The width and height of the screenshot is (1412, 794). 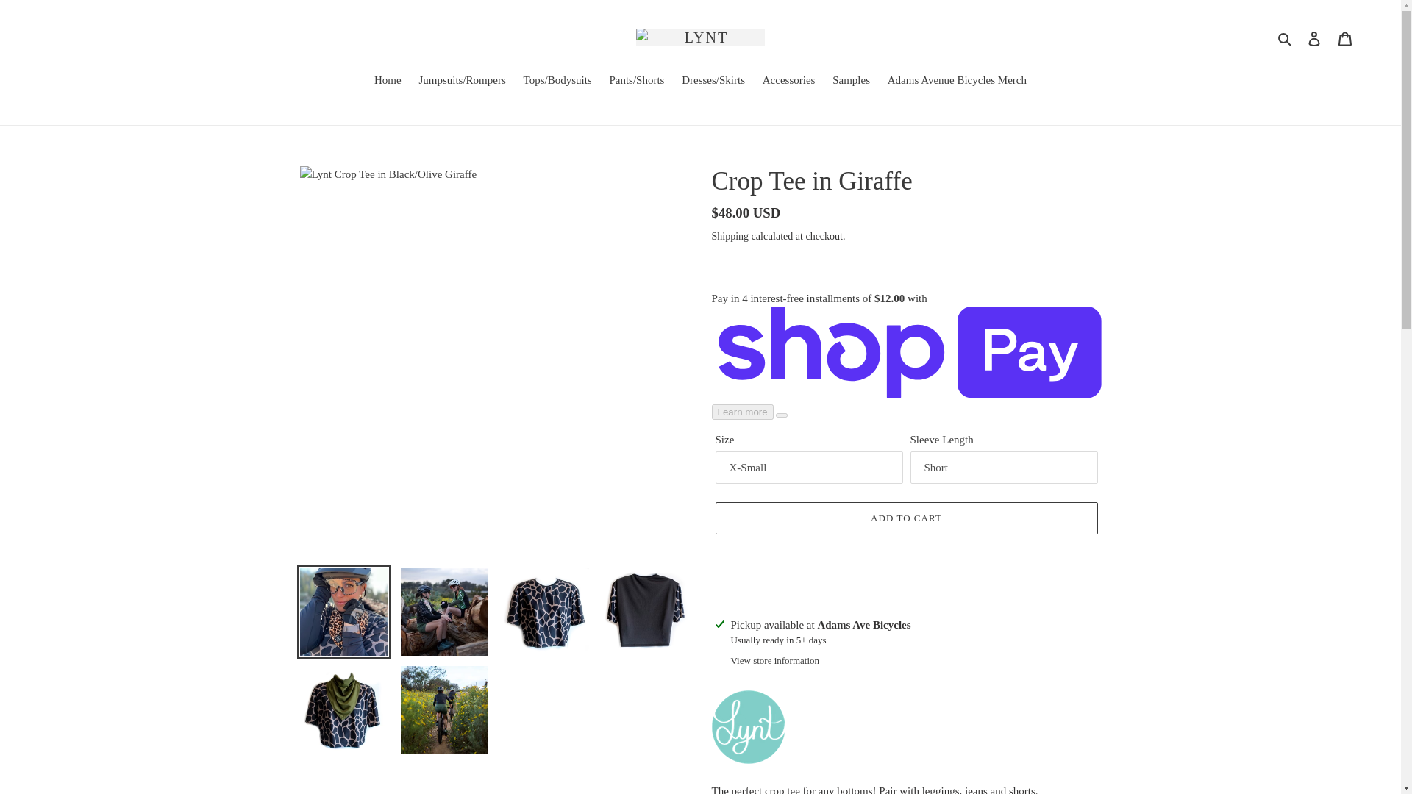 I want to click on Samples, so click(x=850, y=82).